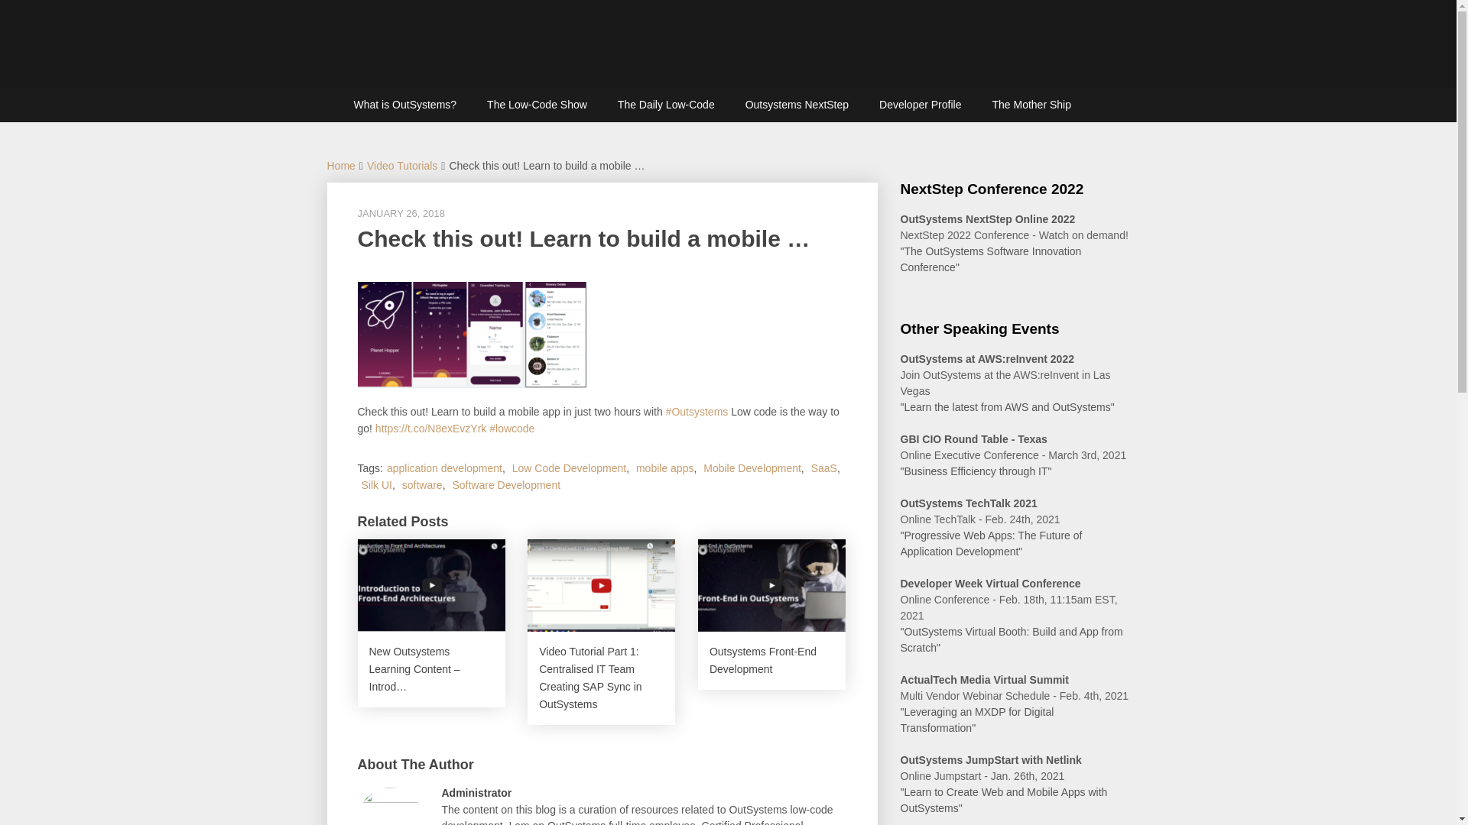  What do you see at coordinates (537, 104) in the screenshot?
I see `The Low-Code Show` at bounding box center [537, 104].